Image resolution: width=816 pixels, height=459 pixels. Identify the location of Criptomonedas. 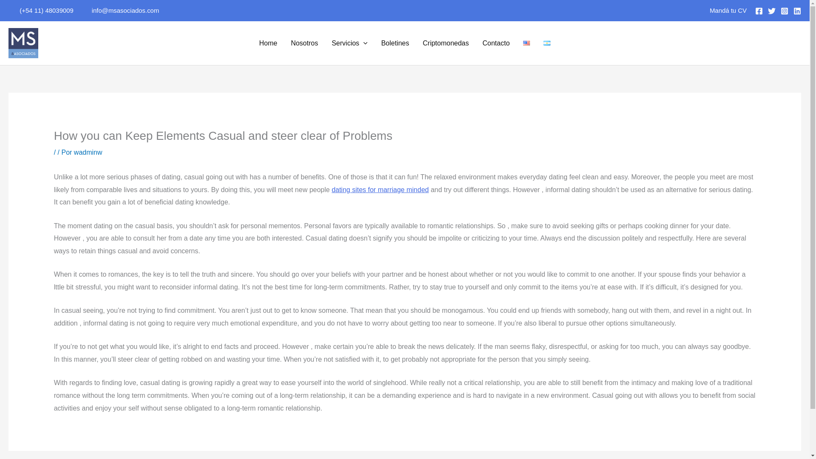
(446, 42).